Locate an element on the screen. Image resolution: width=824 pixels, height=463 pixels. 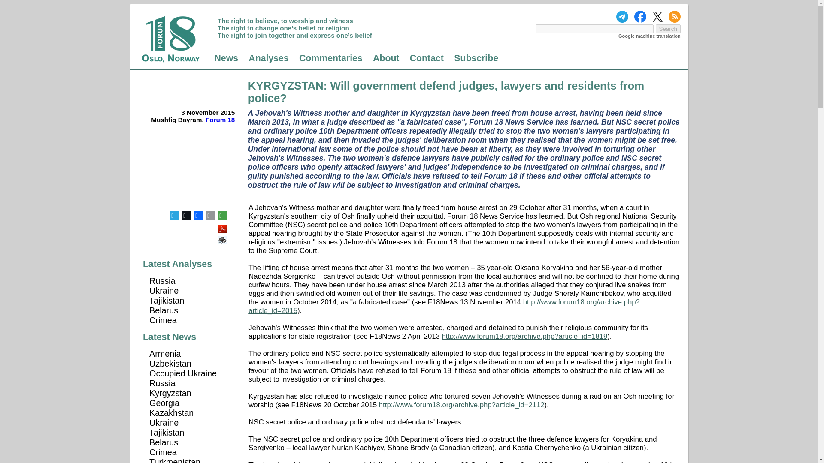
Forum 18 is located at coordinates (220, 120).